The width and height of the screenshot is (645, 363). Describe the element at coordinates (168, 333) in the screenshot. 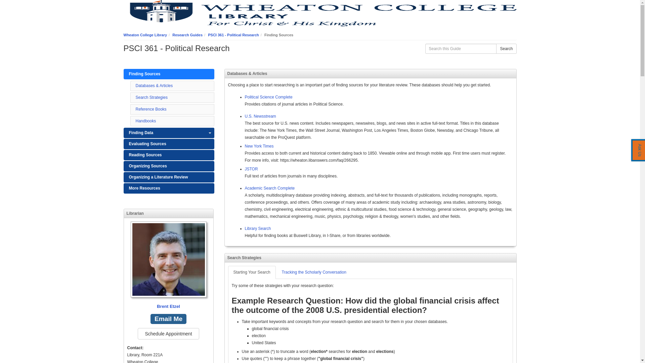

I see `Schedule Appointment` at that location.